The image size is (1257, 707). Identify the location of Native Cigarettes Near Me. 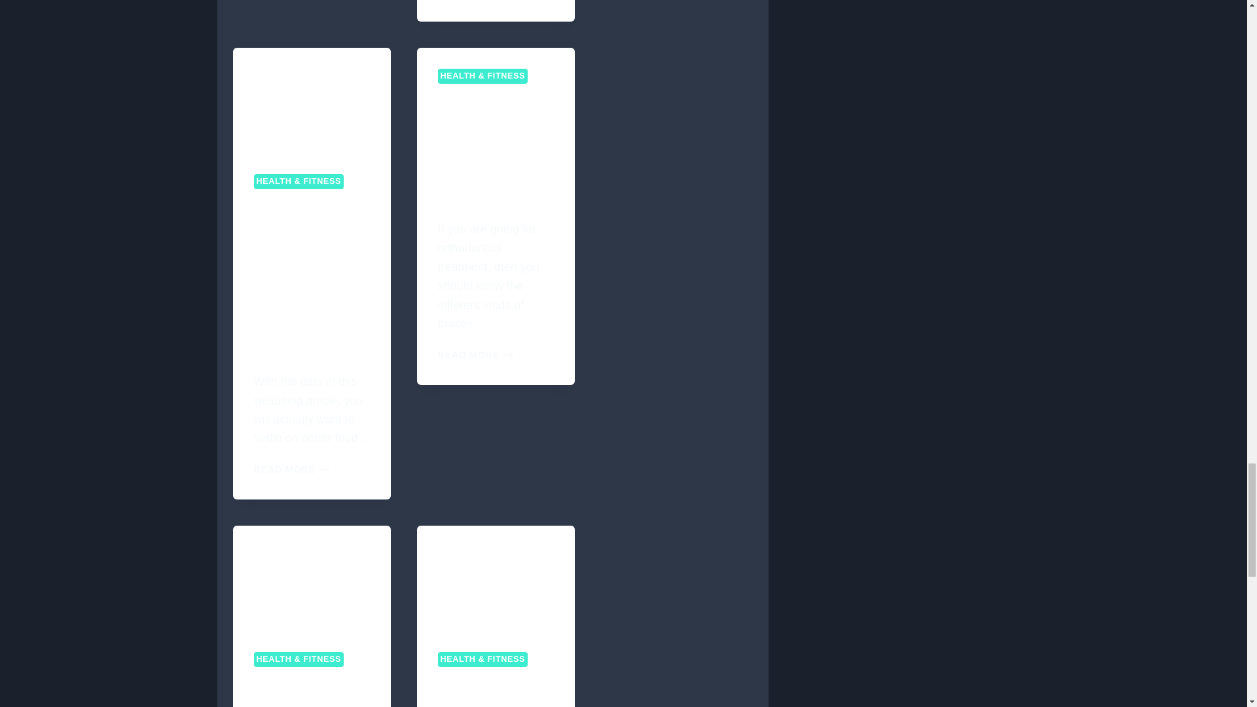
(496, 579).